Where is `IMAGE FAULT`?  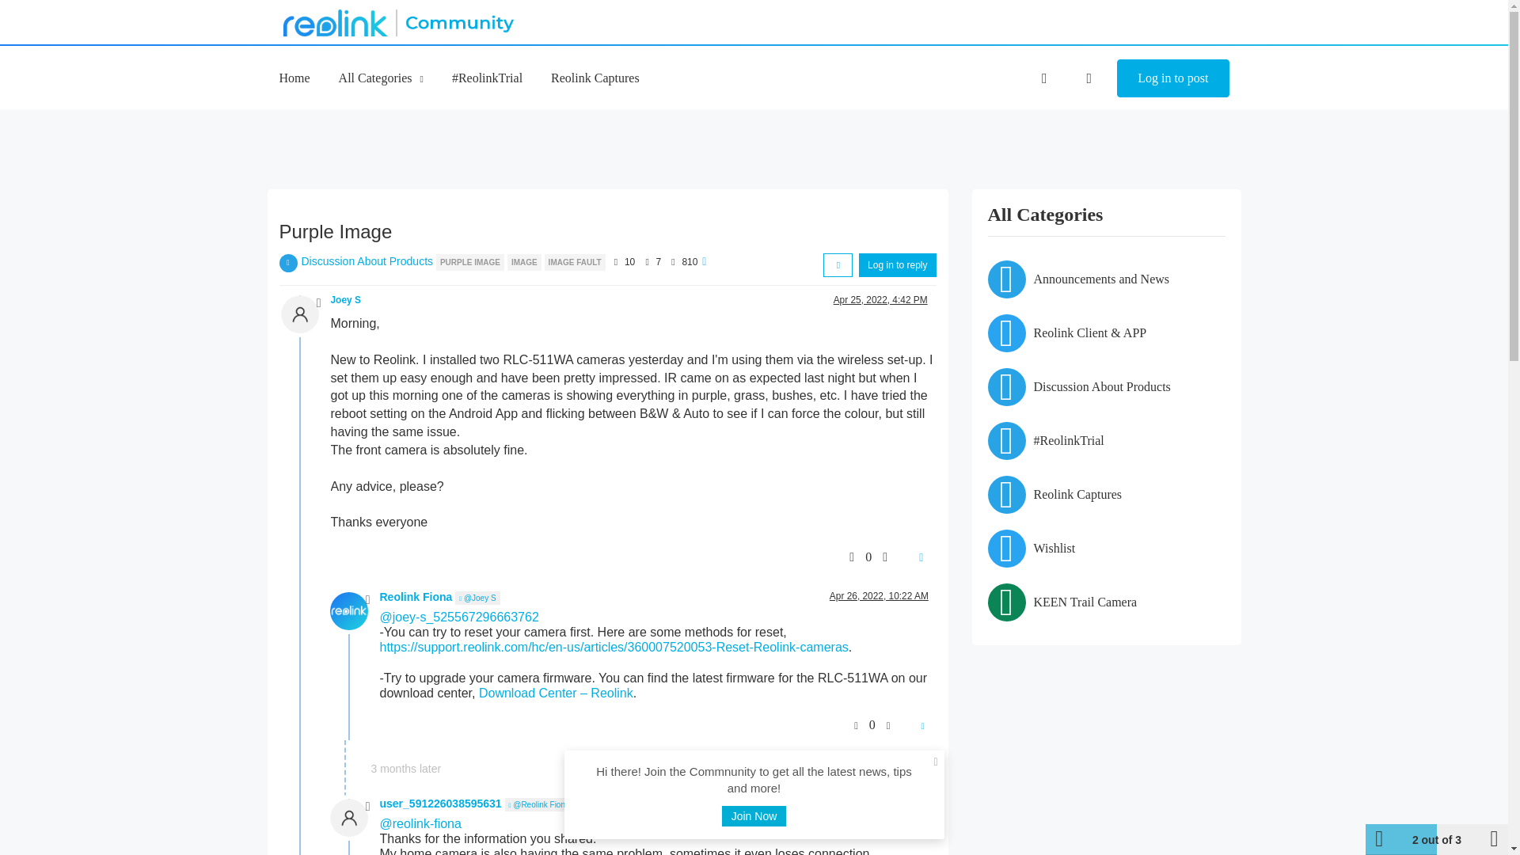 IMAGE FAULT is located at coordinates (575, 261).